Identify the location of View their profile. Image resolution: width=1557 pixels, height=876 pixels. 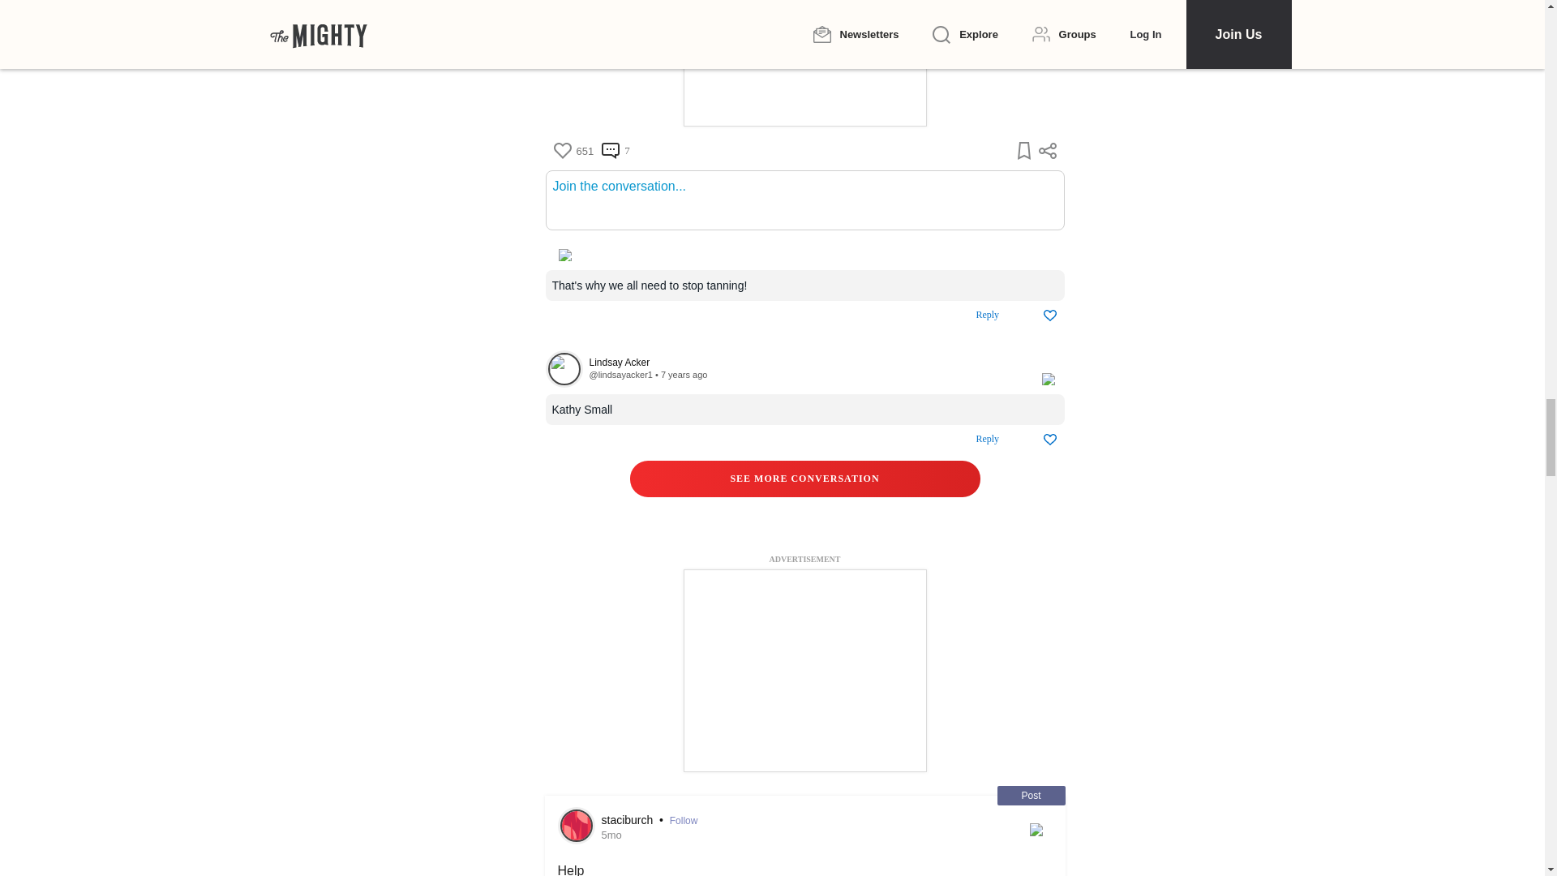
(564, 369).